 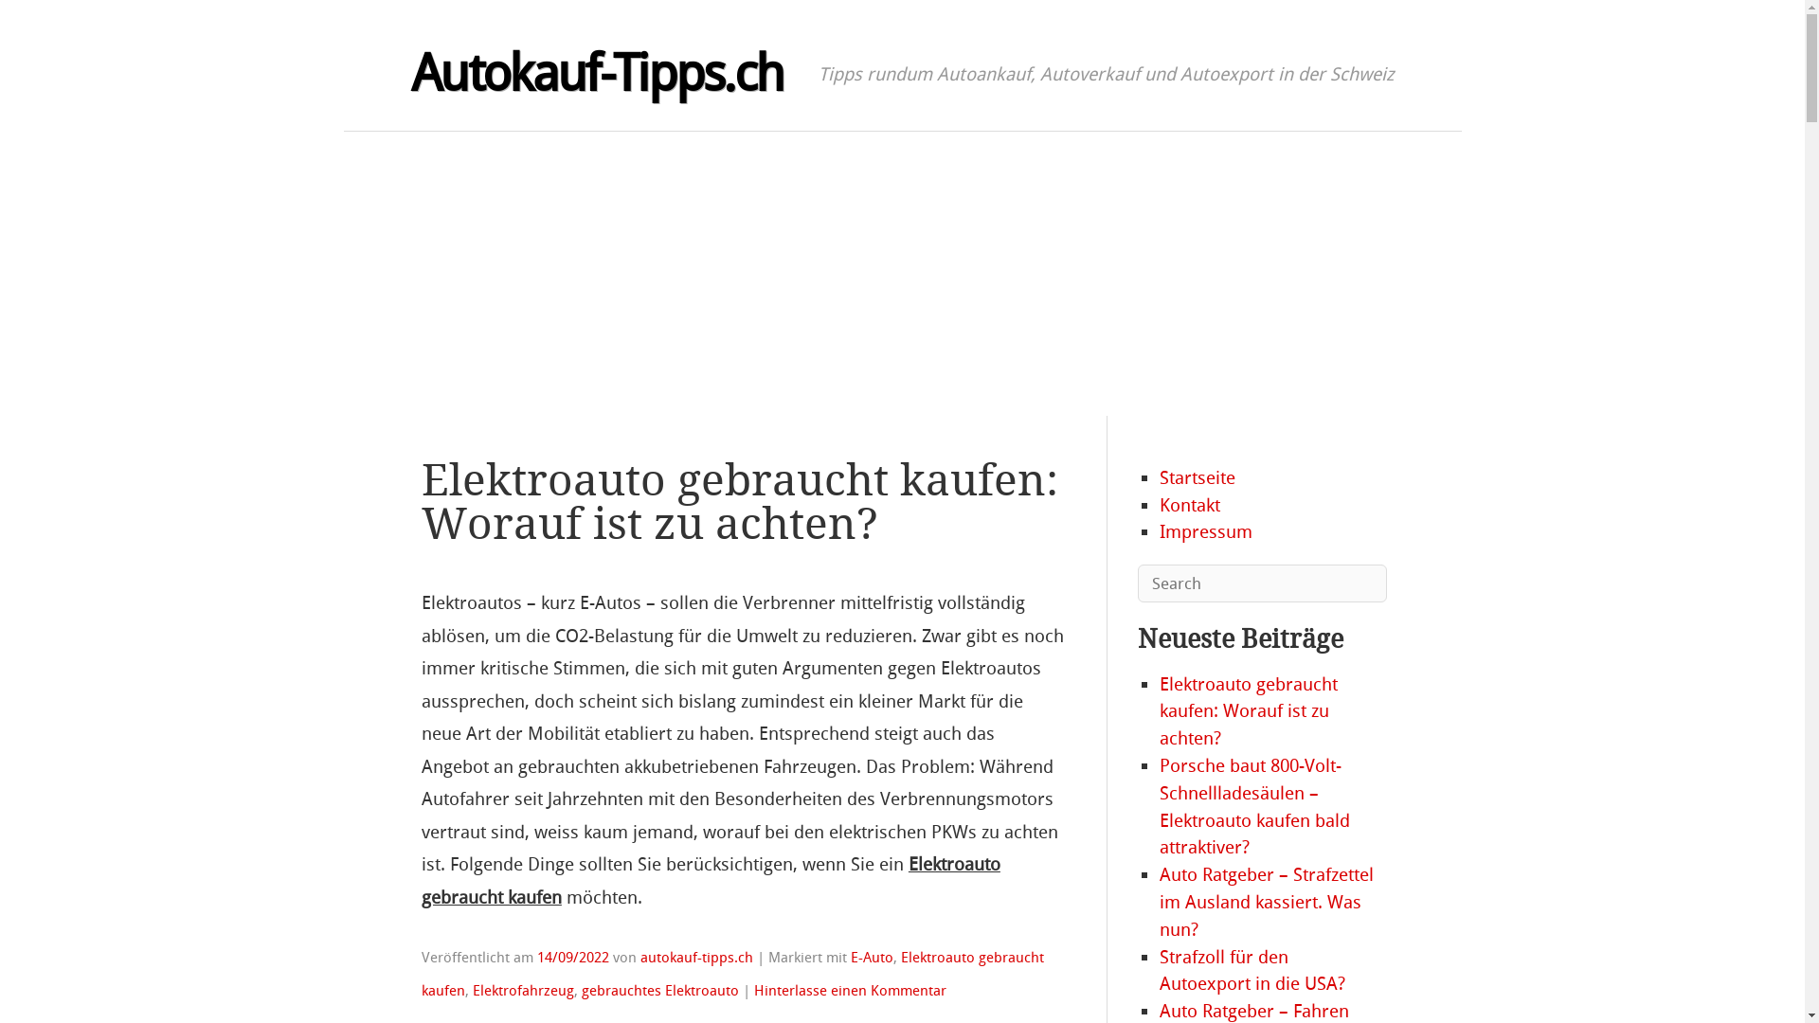 I want to click on Autokauf-Tipps.ch, so click(x=597, y=74).